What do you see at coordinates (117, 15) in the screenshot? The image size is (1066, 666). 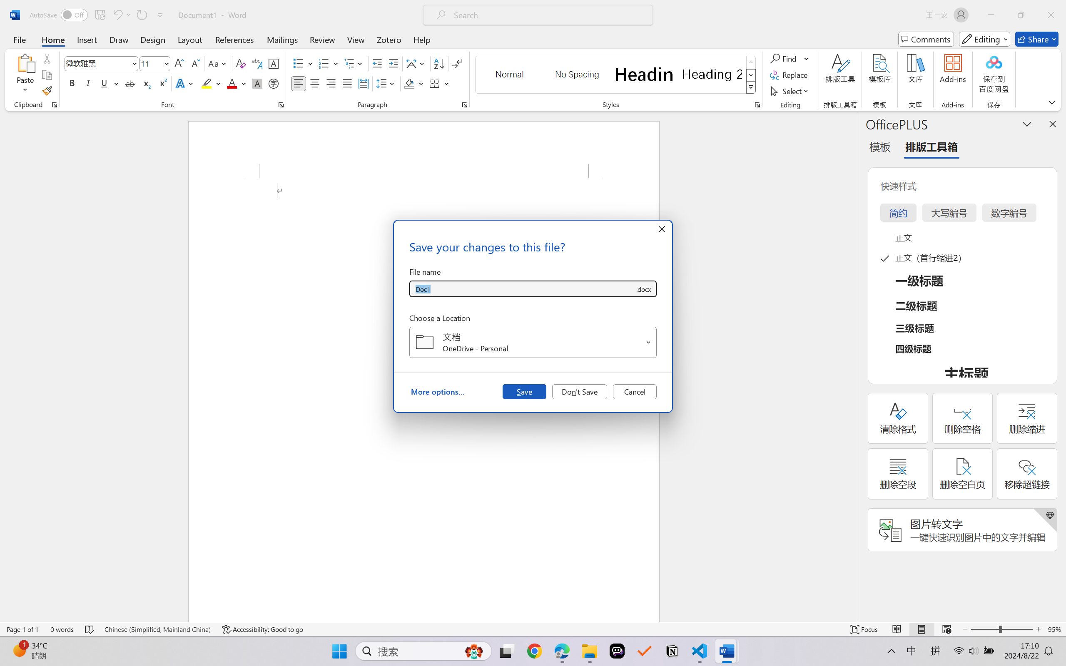 I see `Undo <ApplyStyleToDoc>b__0` at bounding box center [117, 15].